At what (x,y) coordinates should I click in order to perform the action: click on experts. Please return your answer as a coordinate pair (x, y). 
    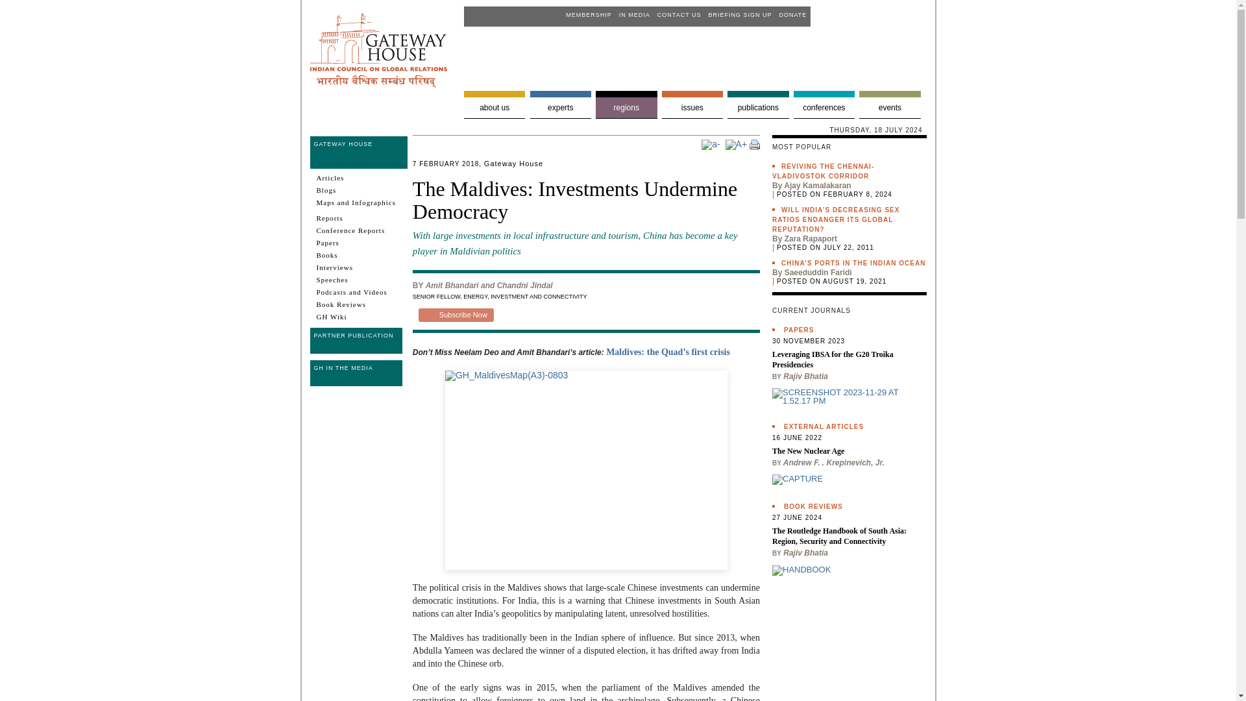
    Looking at the image, I should click on (561, 105).